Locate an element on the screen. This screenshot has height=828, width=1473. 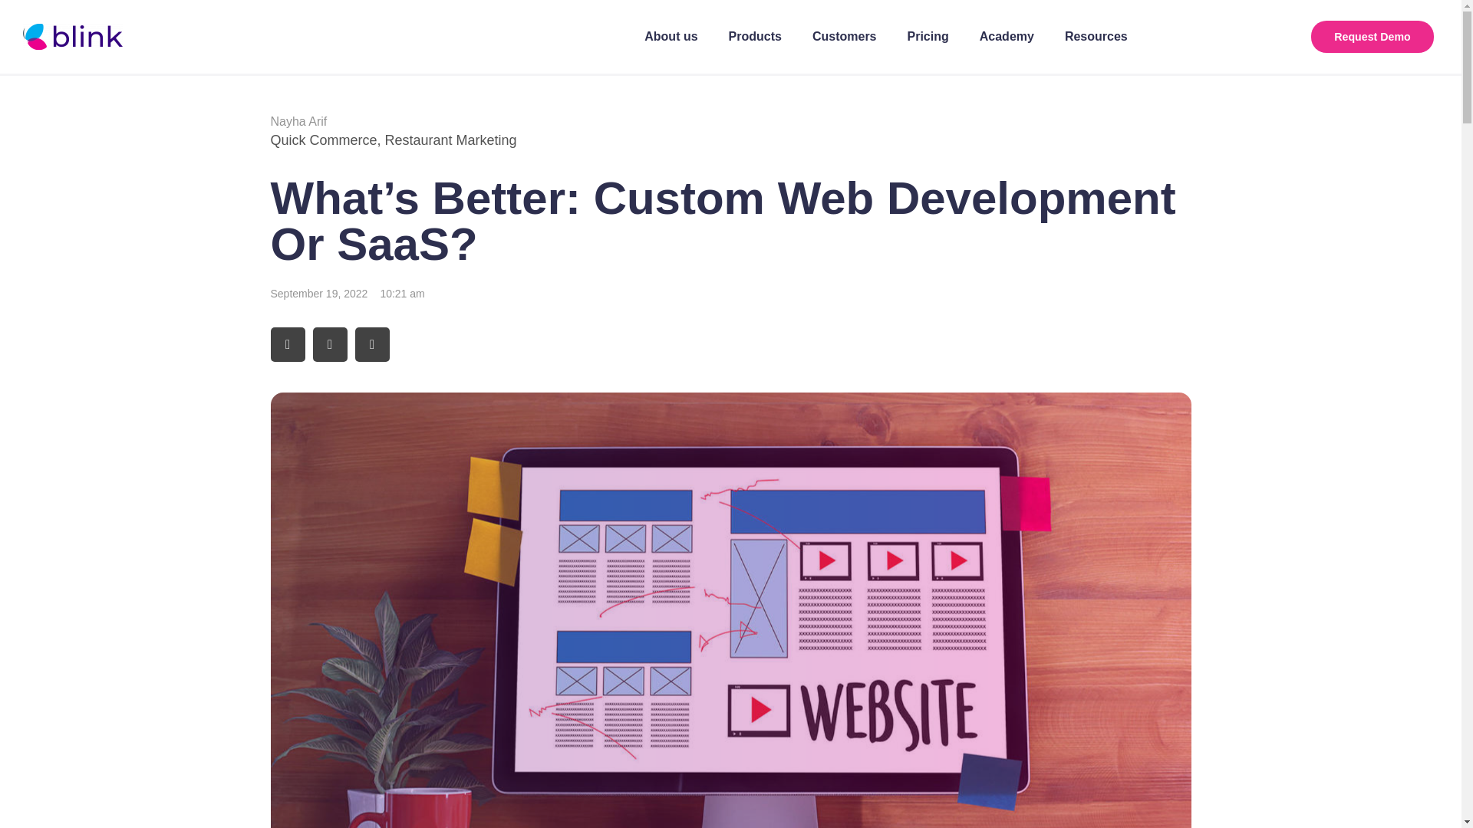
Academy is located at coordinates (1007, 37).